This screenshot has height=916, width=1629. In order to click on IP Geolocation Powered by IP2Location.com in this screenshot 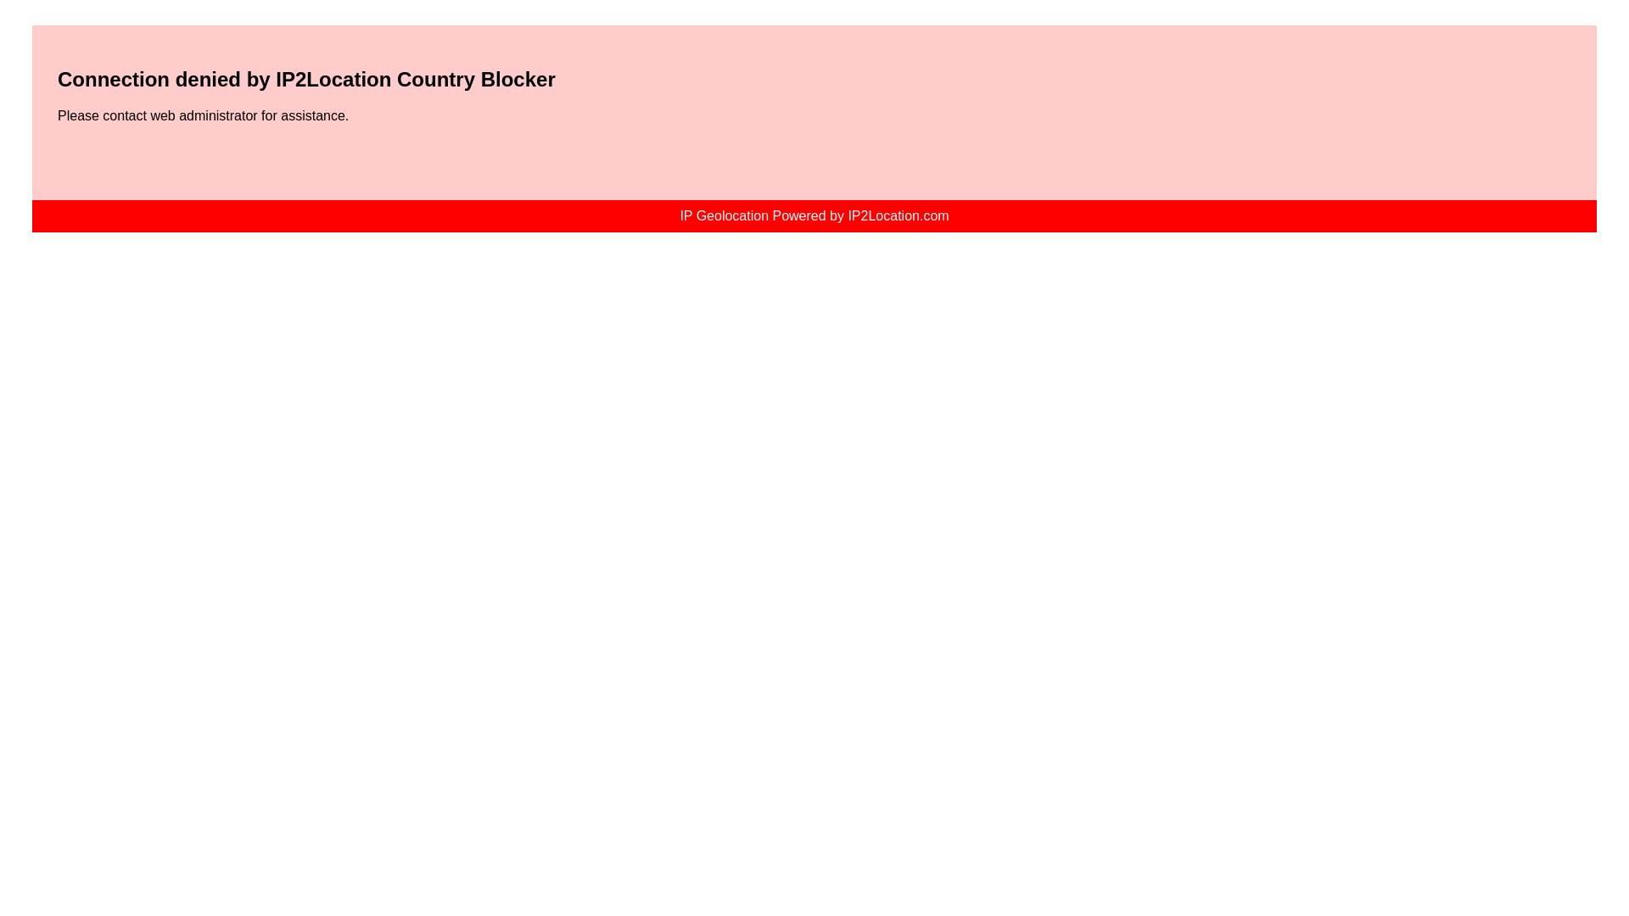, I will do `click(813, 215)`.